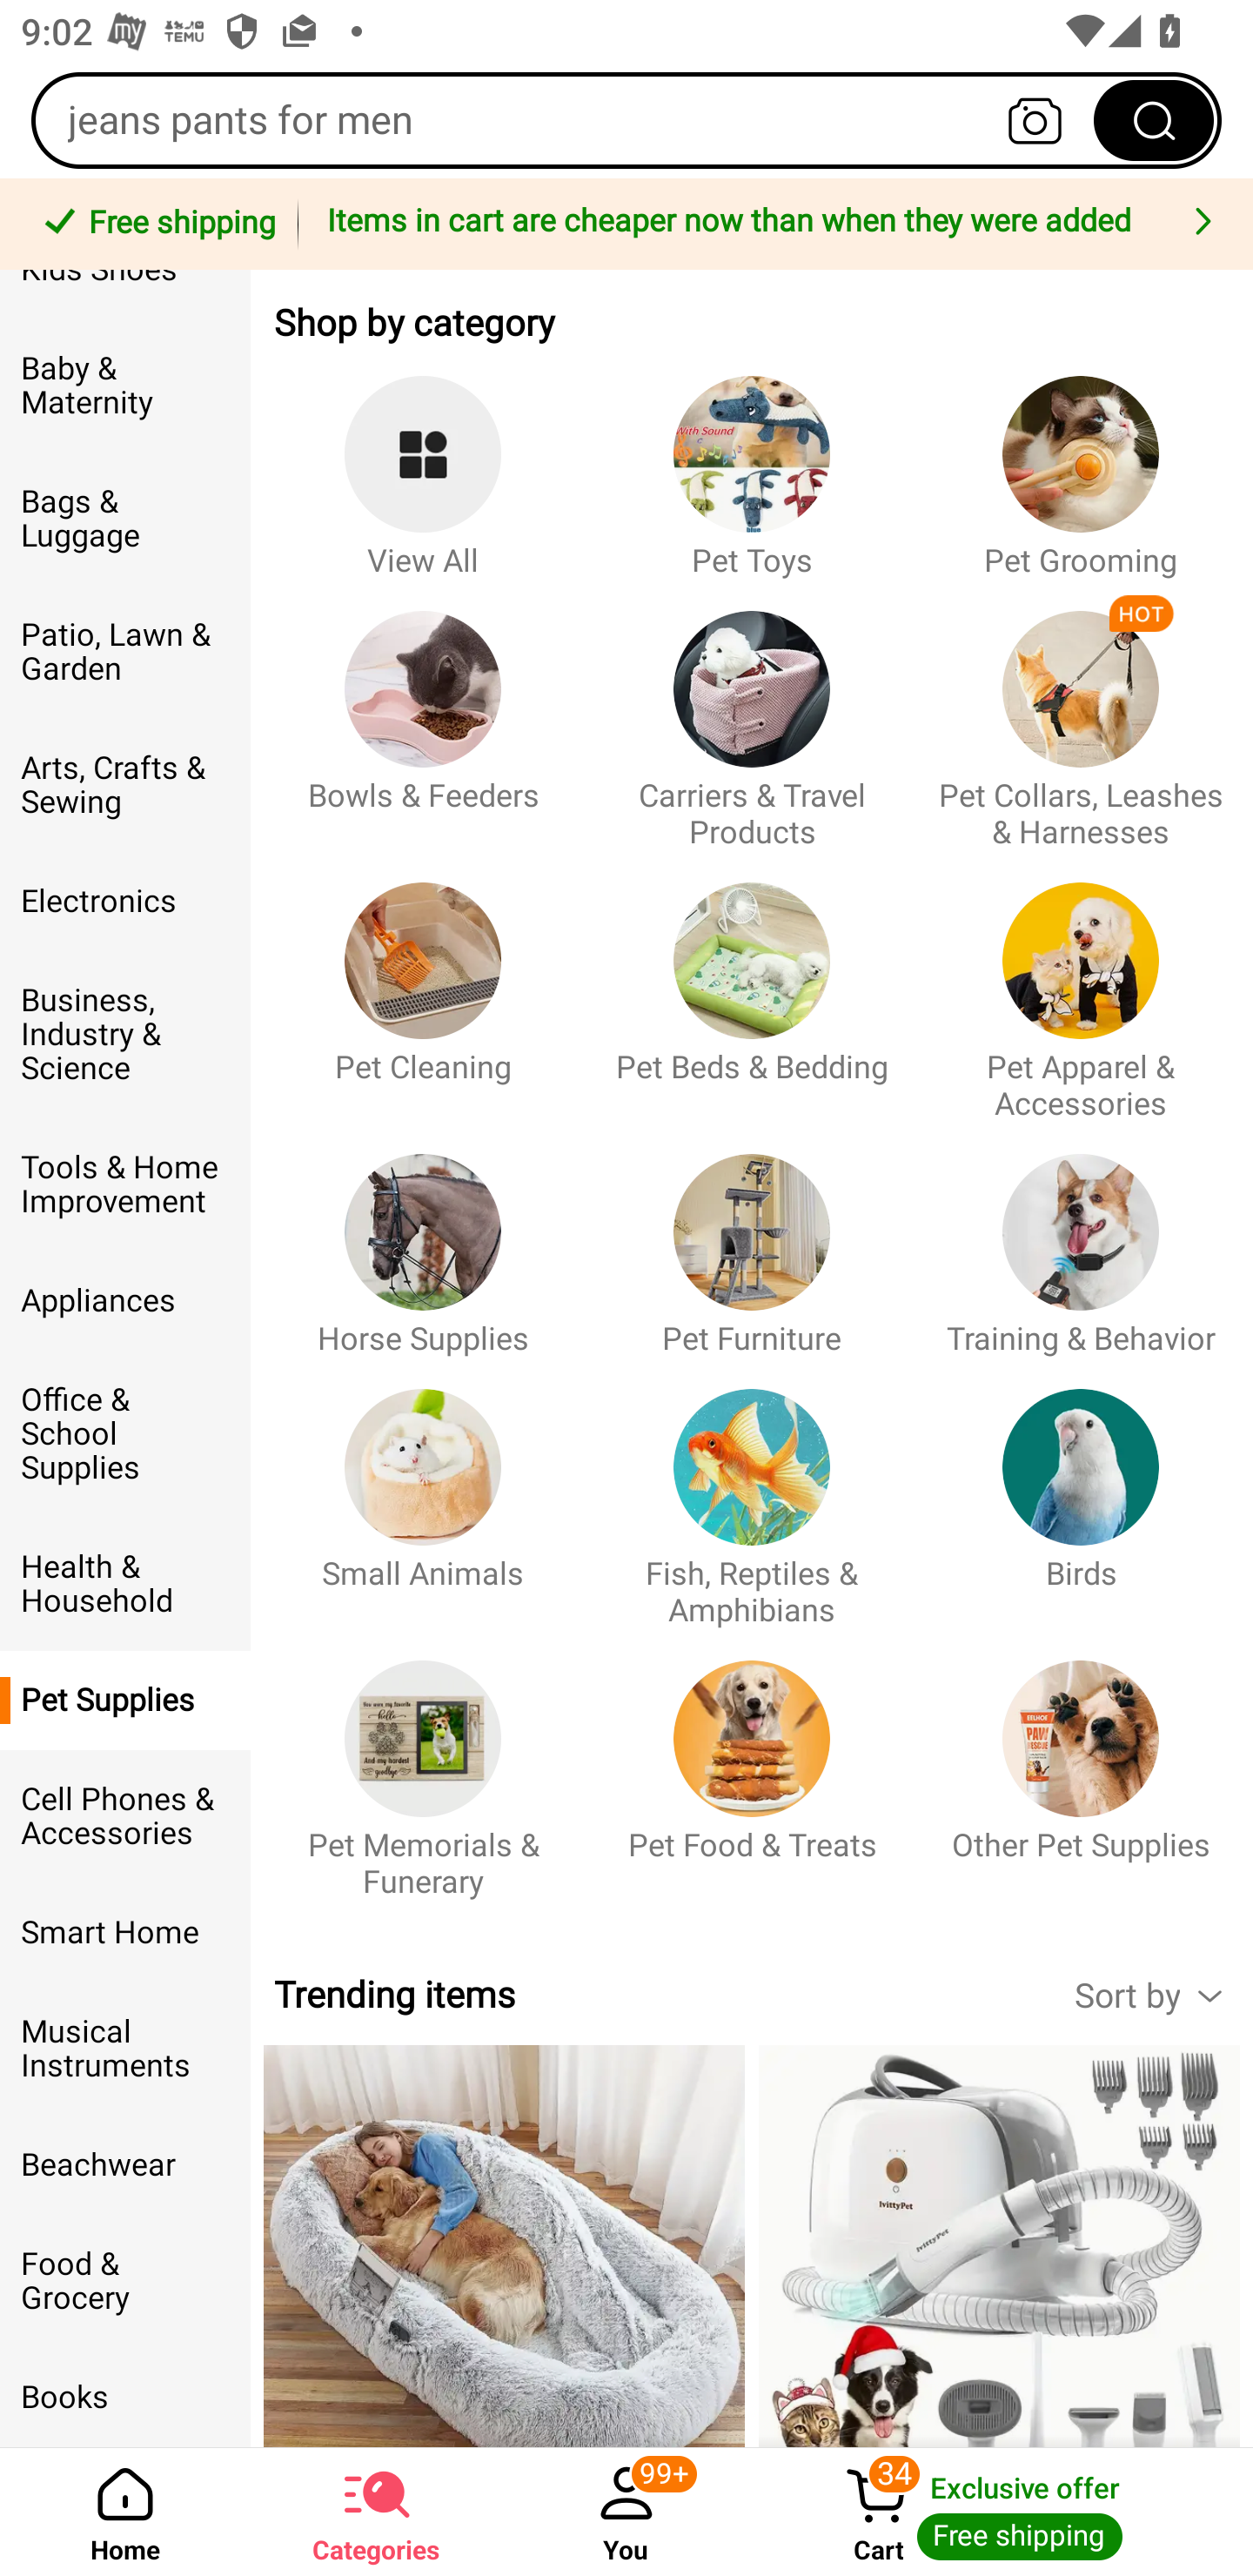 This screenshot has height=2576, width=1253. What do you see at coordinates (154, 225) in the screenshot?
I see ` Free shipping` at bounding box center [154, 225].